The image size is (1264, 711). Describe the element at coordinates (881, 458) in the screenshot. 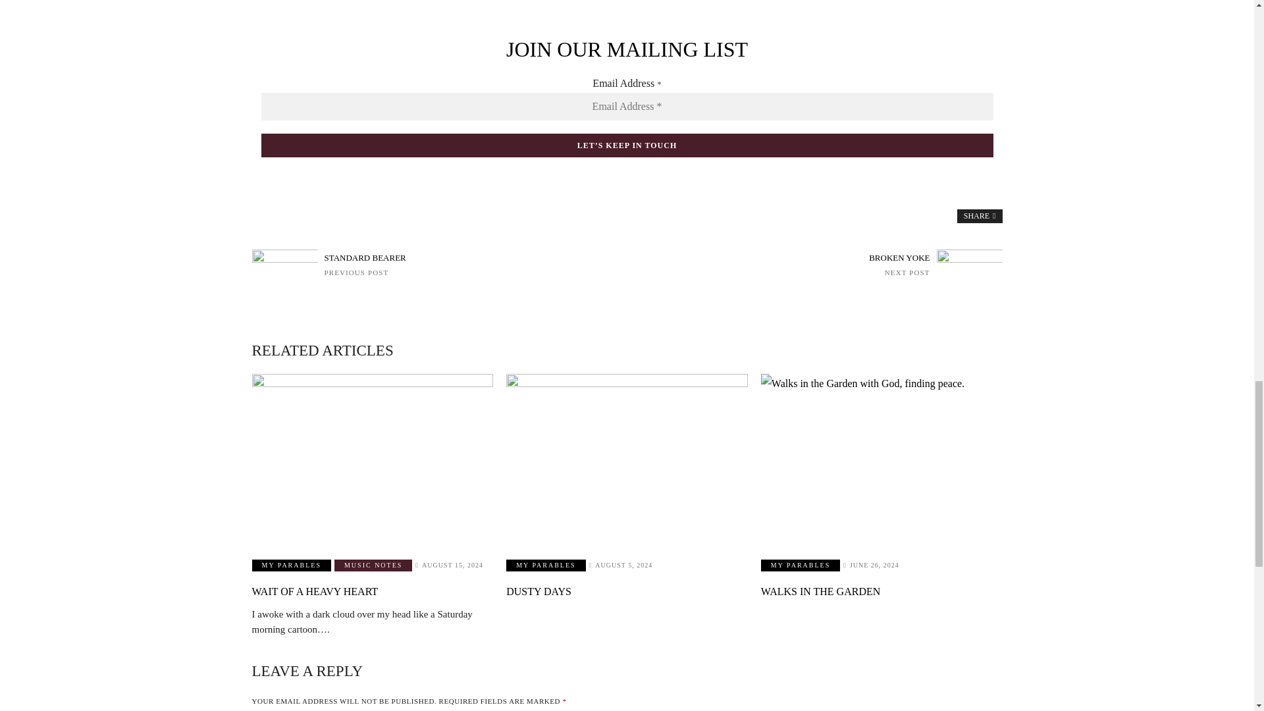

I see `Email Address` at that location.